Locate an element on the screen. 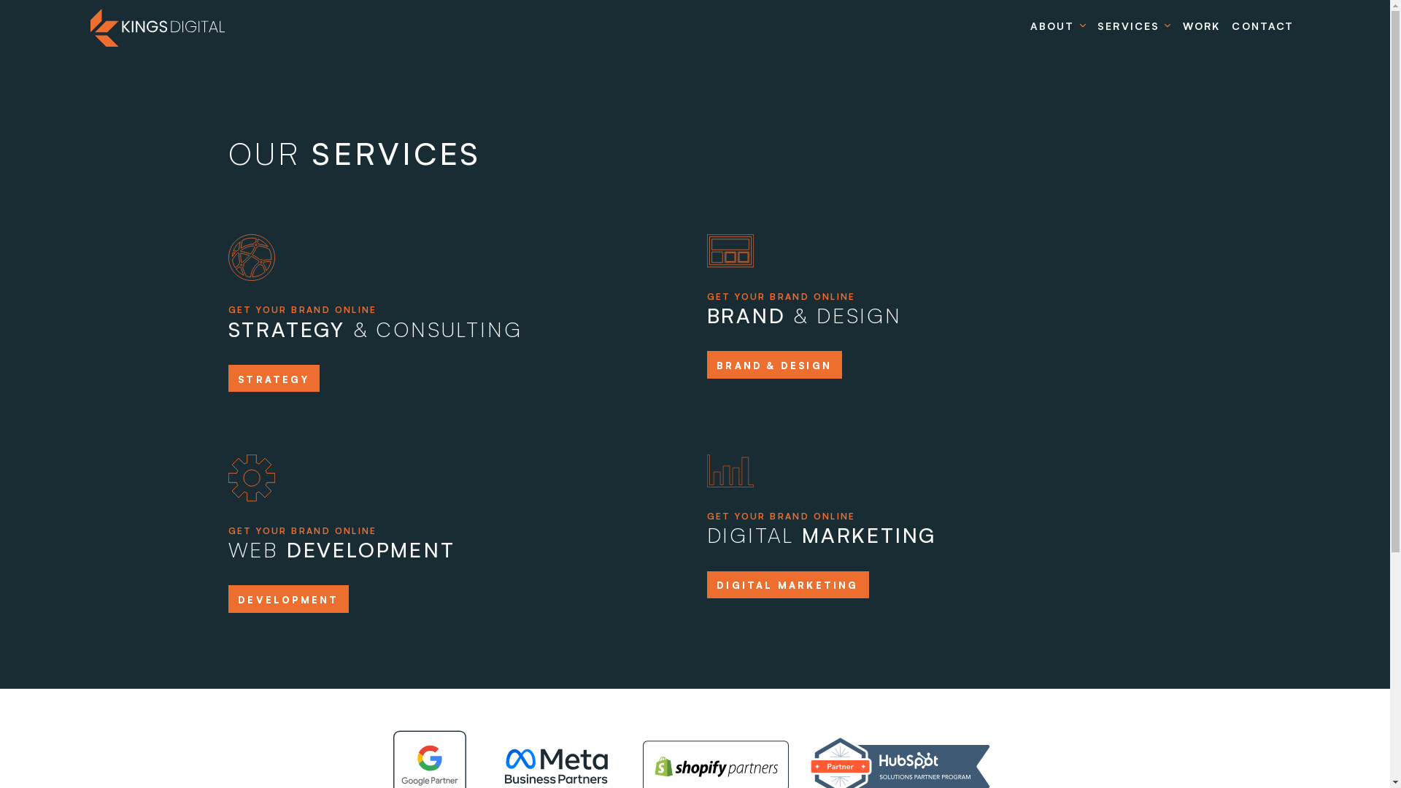  ABOUT is located at coordinates (1058, 26).